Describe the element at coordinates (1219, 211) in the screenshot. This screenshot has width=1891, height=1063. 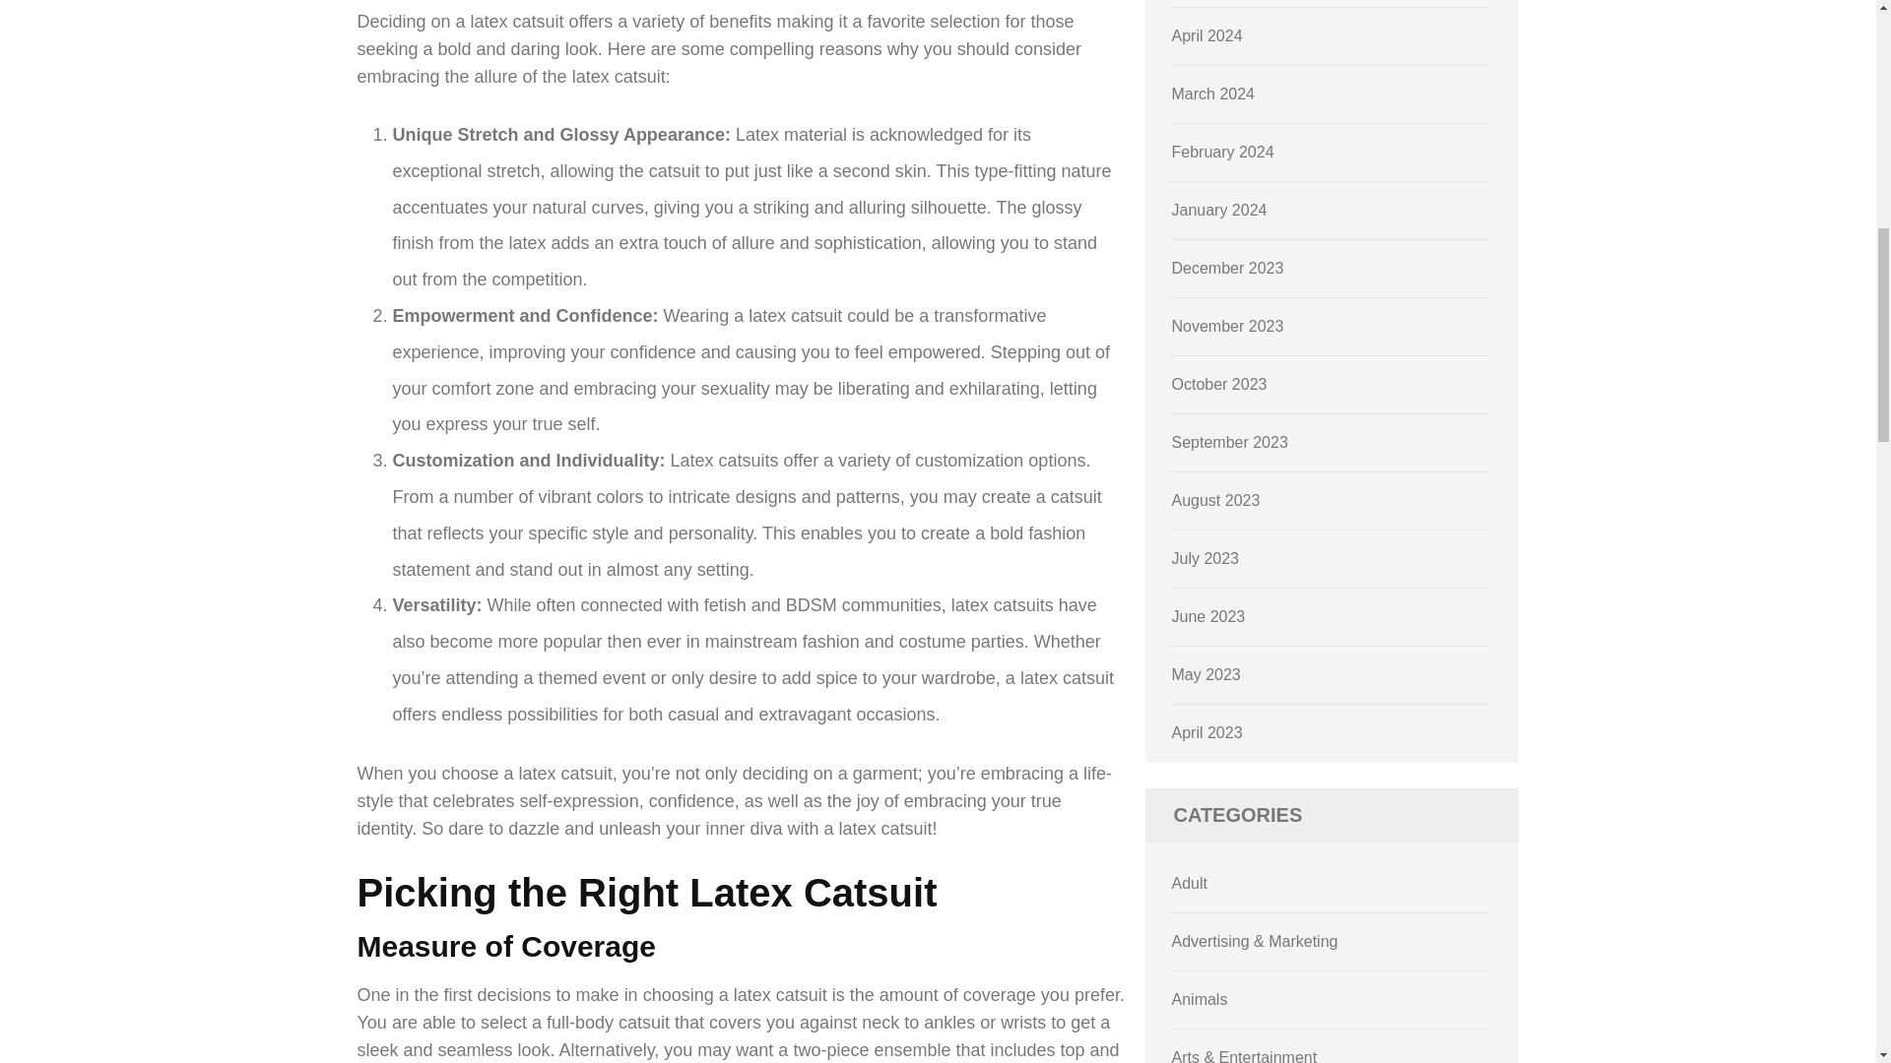
I see `January 2024` at that location.